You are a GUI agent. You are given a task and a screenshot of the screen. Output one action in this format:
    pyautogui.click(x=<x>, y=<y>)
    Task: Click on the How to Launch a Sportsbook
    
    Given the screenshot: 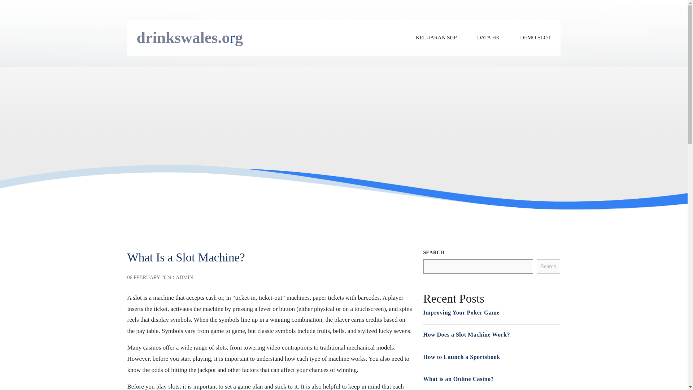 What is the action you would take?
    pyautogui.click(x=461, y=357)
    